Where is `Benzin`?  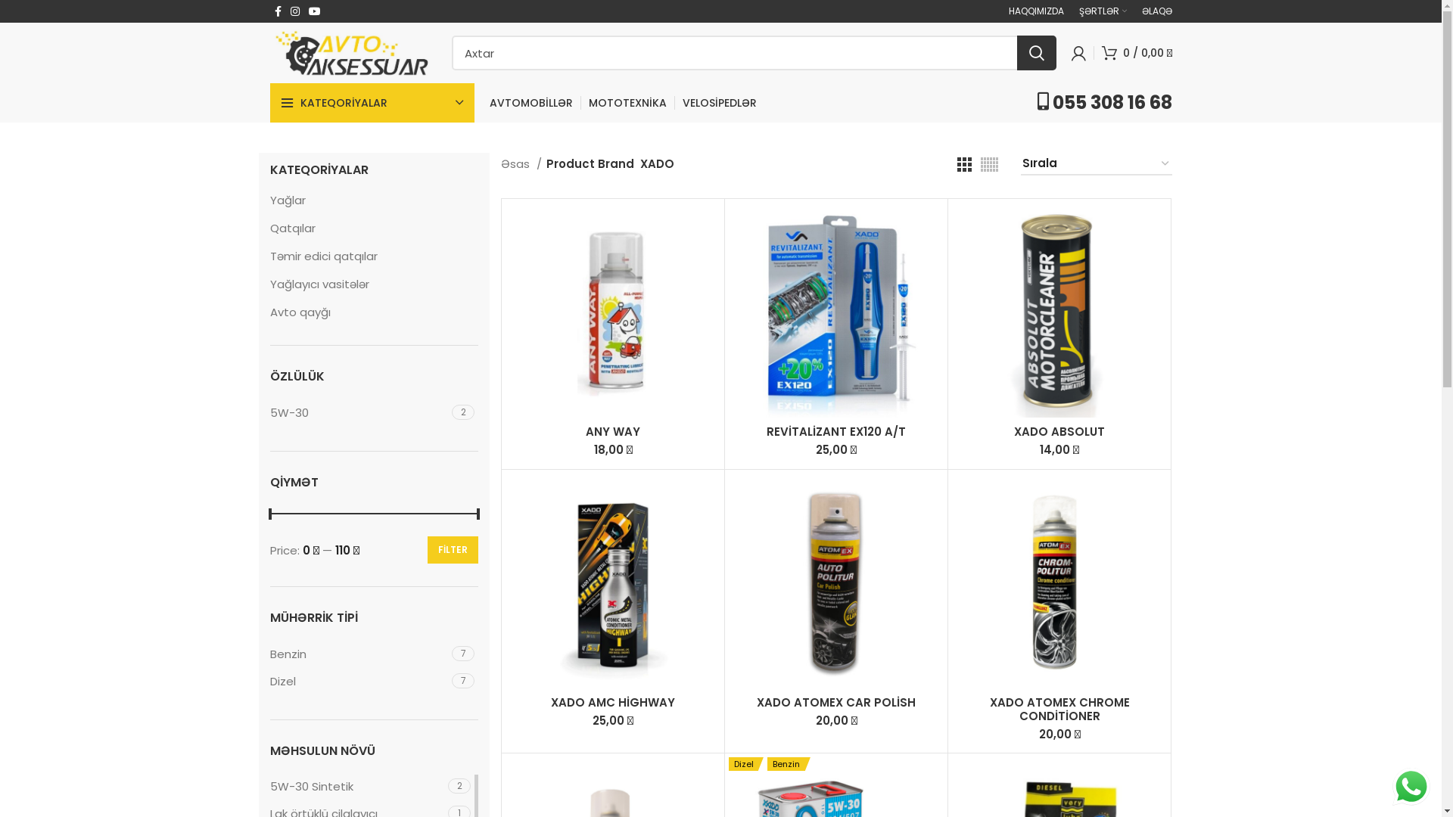 Benzin is located at coordinates (359, 654).